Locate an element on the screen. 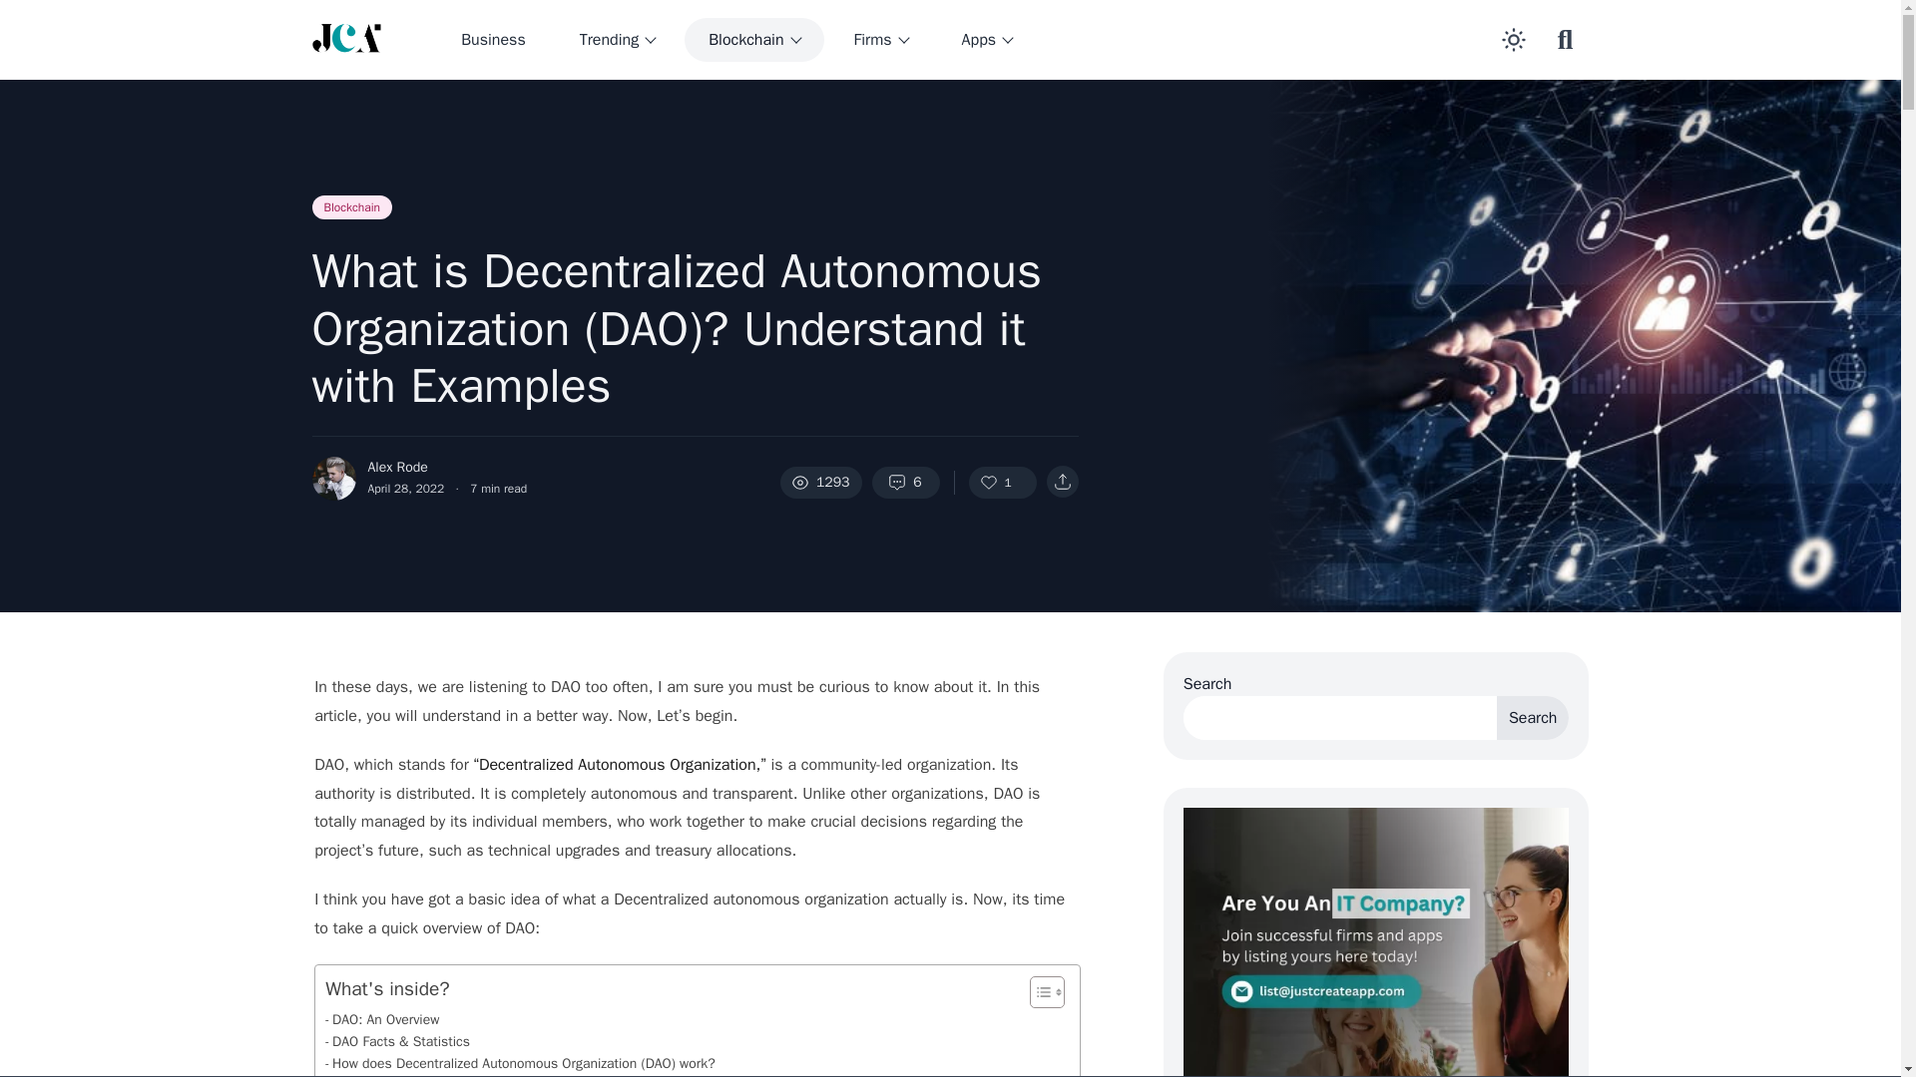  Firms is located at coordinates (880, 40).